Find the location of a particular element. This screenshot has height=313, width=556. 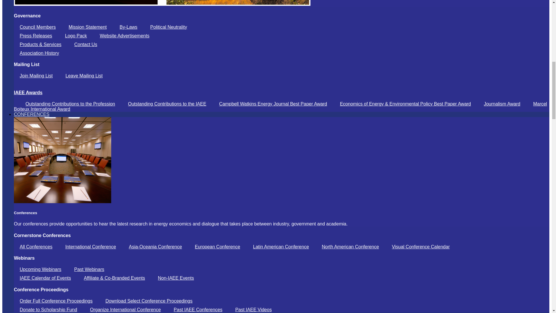

Order Full Conference Proceedings is located at coordinates (56, 301).